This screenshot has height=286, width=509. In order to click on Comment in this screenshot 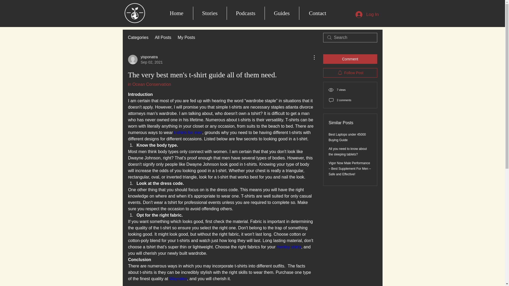, I will do `click(318, 13)`.